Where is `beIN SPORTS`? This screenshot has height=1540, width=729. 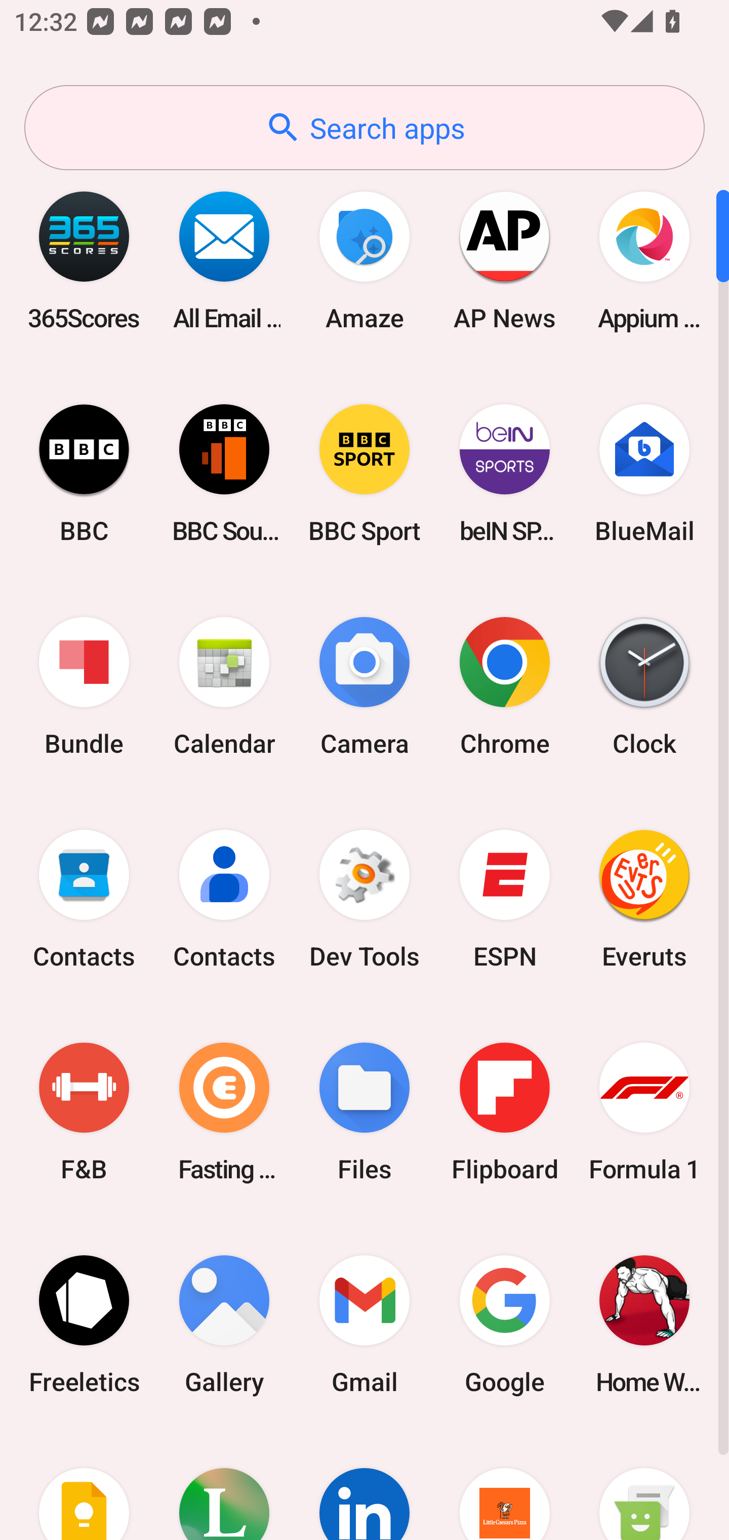
beIN SPORTS is located at coordinates (504, 473).